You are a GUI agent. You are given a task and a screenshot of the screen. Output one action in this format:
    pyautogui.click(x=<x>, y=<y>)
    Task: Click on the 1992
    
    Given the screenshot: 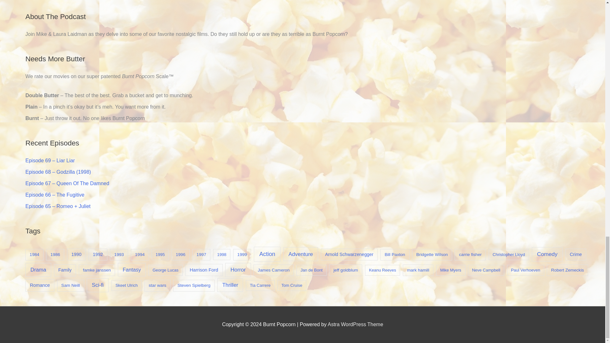 What is the action you would take?
    pyautogui.click(x=98, y=255)
    